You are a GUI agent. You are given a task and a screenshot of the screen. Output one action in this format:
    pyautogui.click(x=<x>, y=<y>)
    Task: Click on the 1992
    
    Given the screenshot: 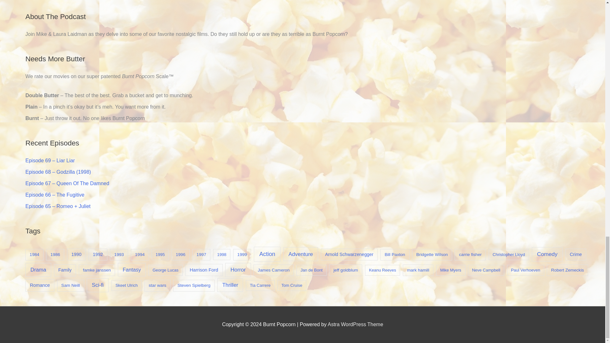 What is the action you would take?
    pyautogui.click(x=98, y=255)
    